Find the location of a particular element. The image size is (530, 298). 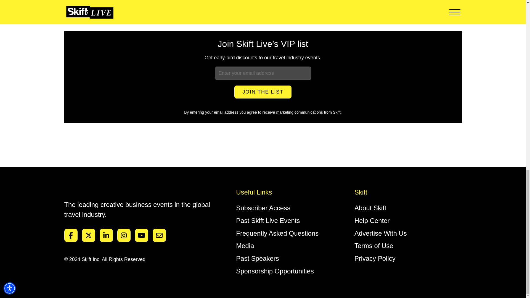

Media is located at coordinates (245, 246).